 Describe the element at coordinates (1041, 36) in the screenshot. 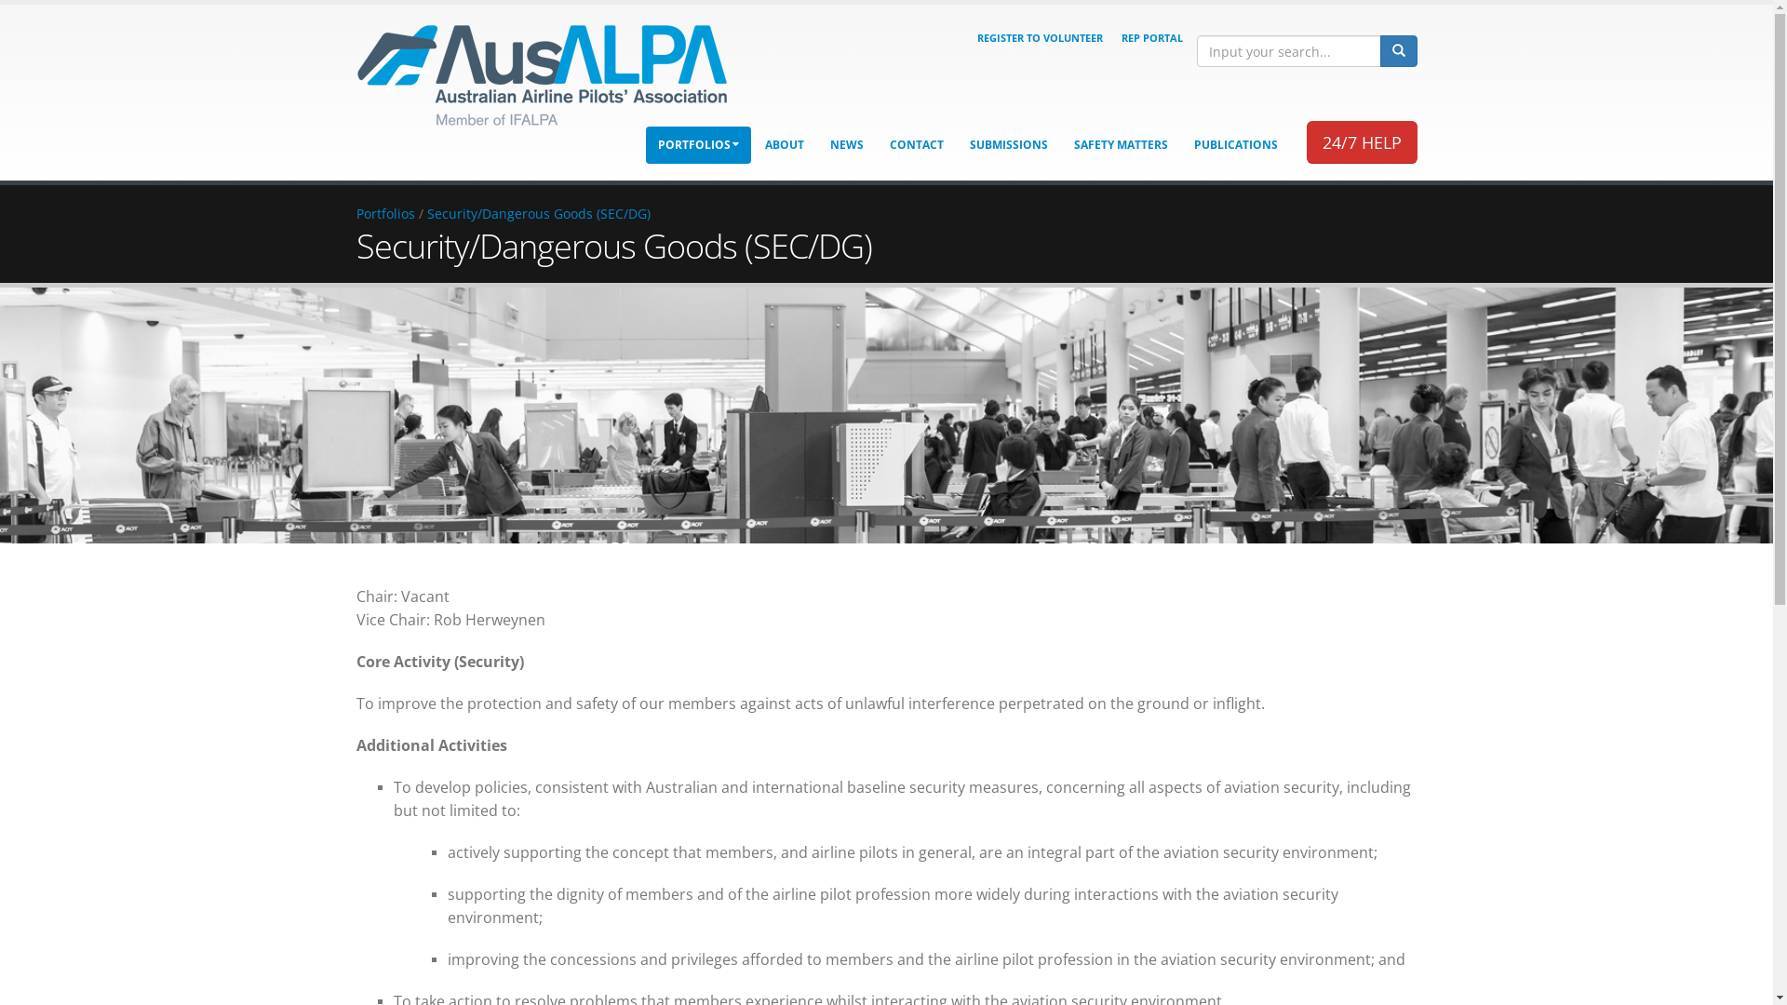

I see `REGISTER TO VOLUNTEER` at that location.